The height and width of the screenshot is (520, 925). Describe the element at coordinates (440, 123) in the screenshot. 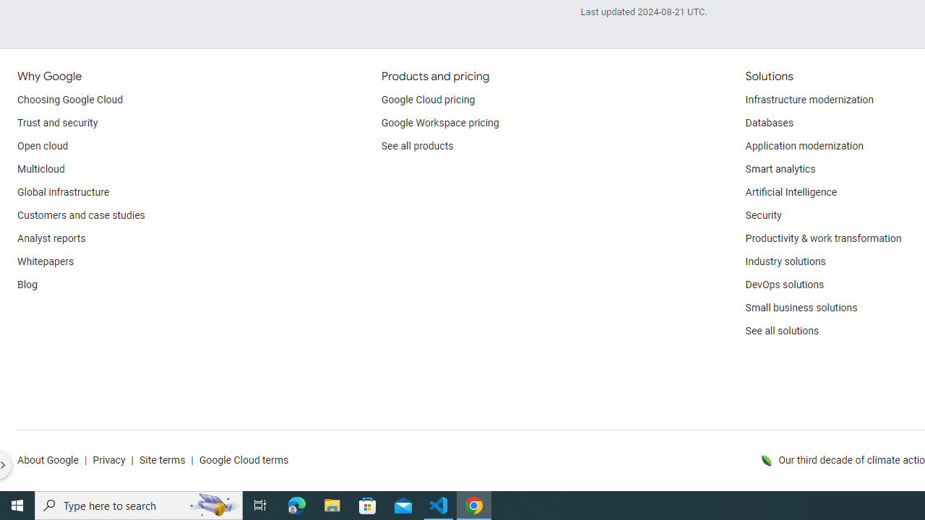

I see `Google Workspace pricing` at that location.